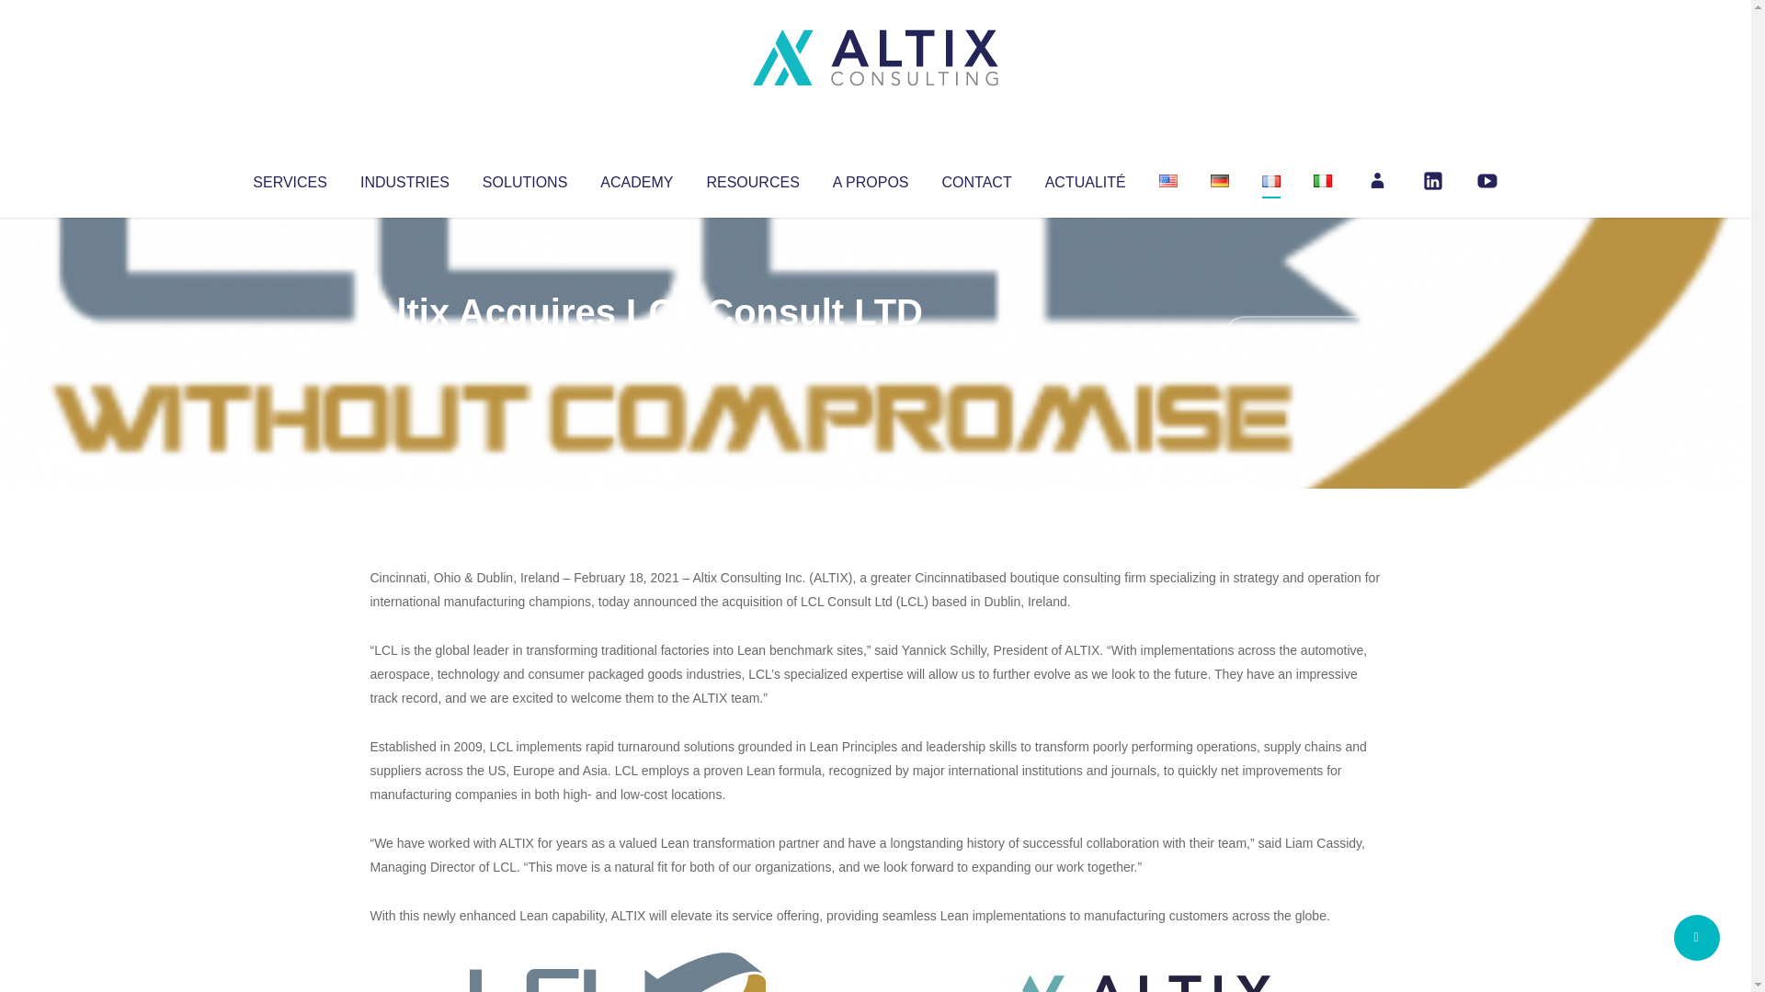 This screenshot has width=1765, height=992. What do you see at coordinates (871, 178) in the screenshot?
I see `A PROPOS` at bounding box center [871, 178].